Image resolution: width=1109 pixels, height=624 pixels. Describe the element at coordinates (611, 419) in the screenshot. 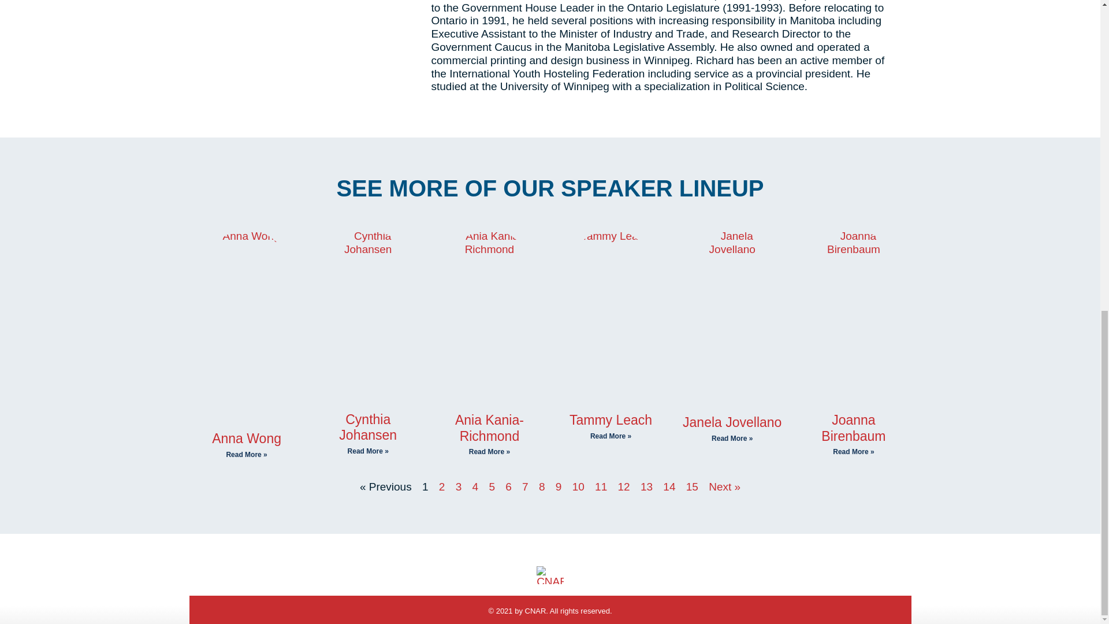

I see `Tammy Leach` at that location.